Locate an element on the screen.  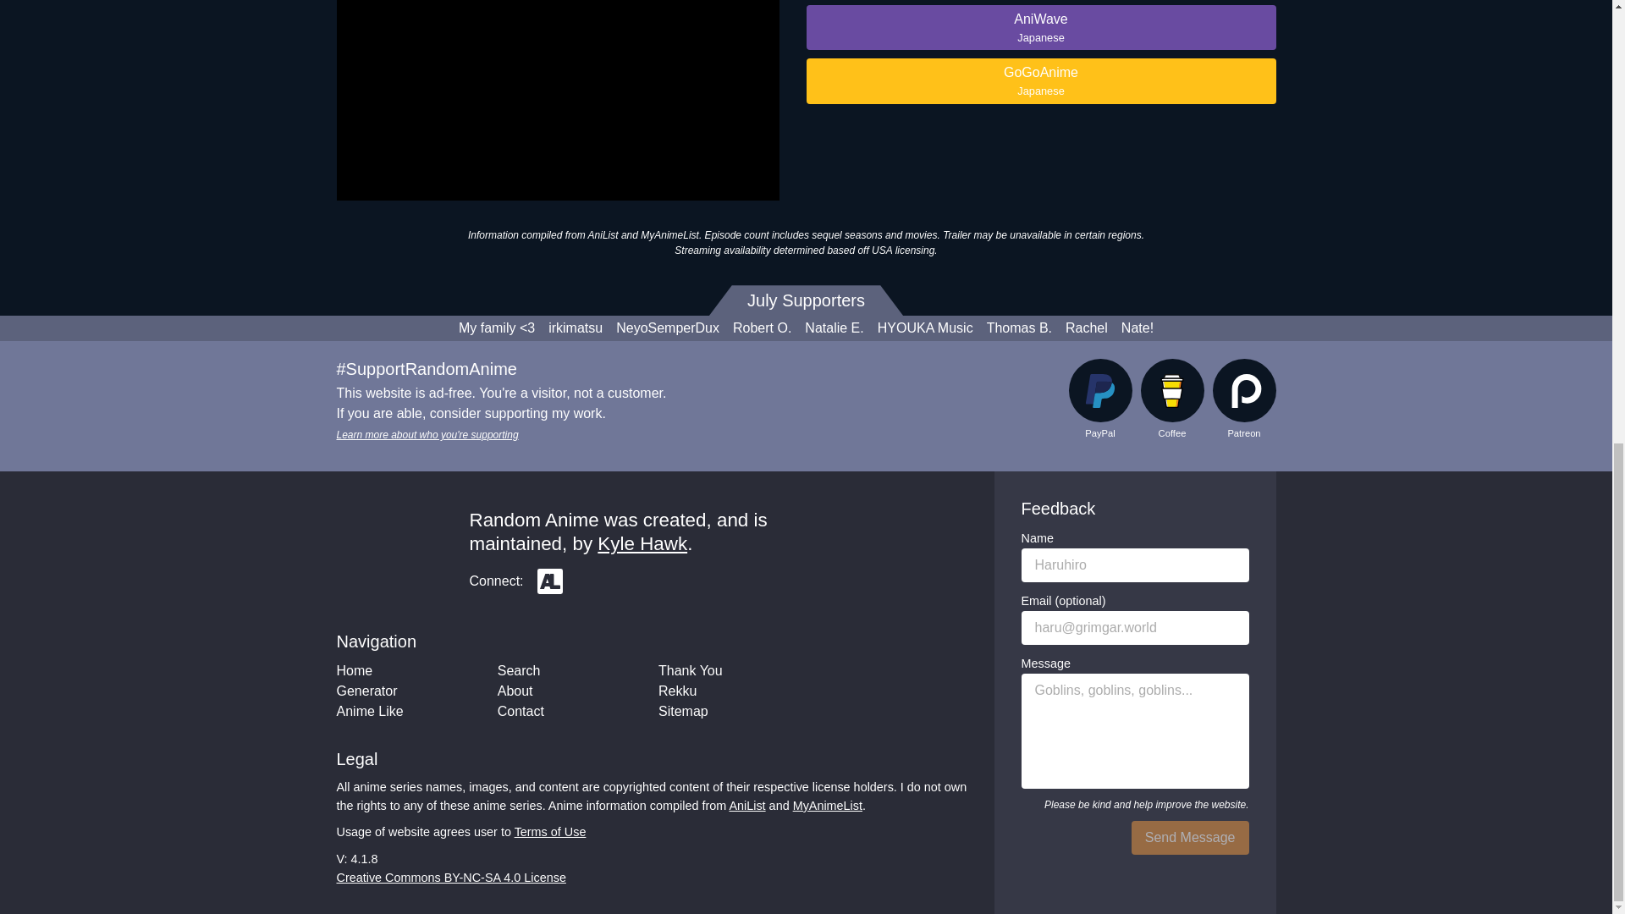
MyAnimeList is located at coordinates (828, 806).